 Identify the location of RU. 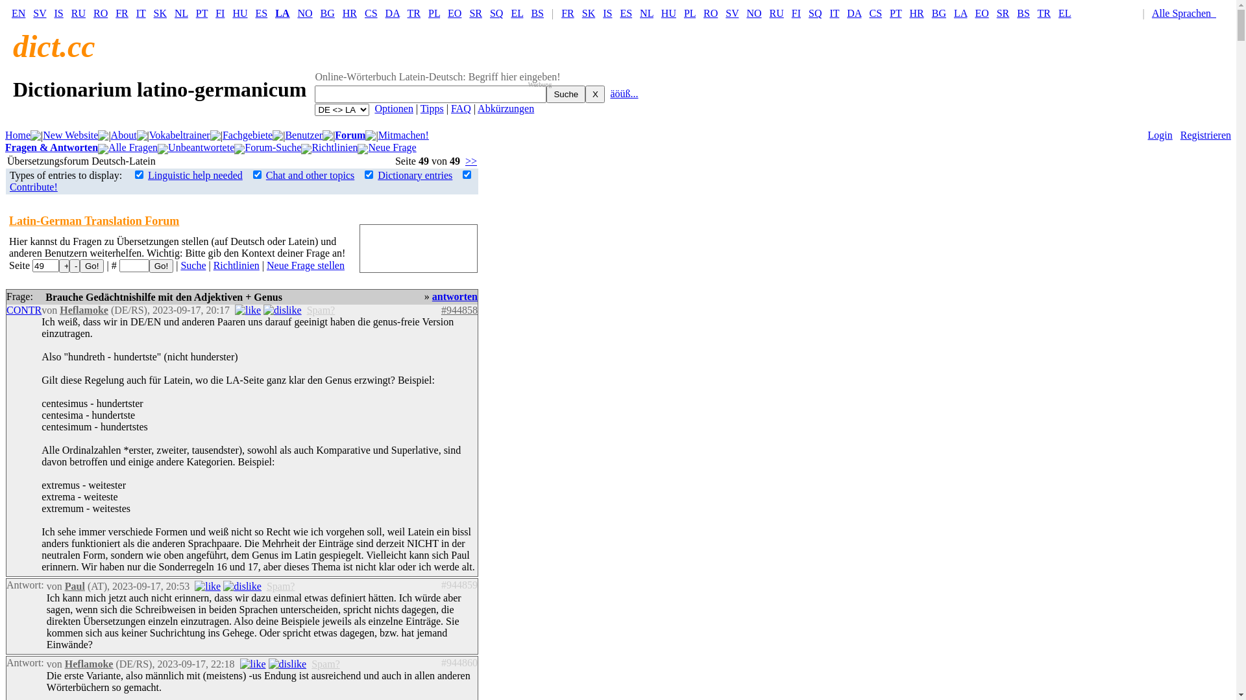
(777, 13).